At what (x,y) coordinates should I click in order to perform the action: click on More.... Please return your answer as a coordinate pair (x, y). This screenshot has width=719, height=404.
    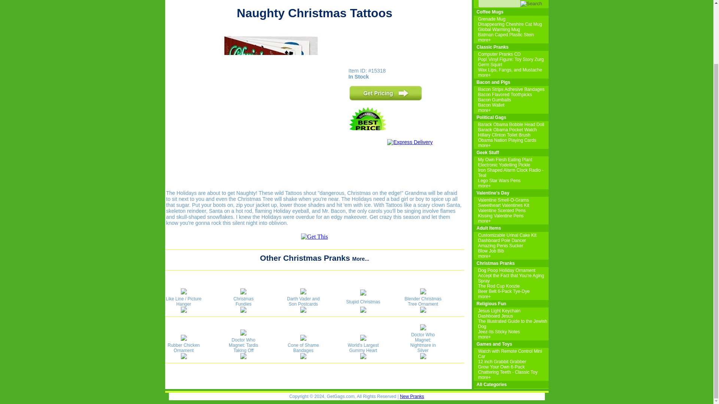
    Looking at the image, I should click on (361, 258).